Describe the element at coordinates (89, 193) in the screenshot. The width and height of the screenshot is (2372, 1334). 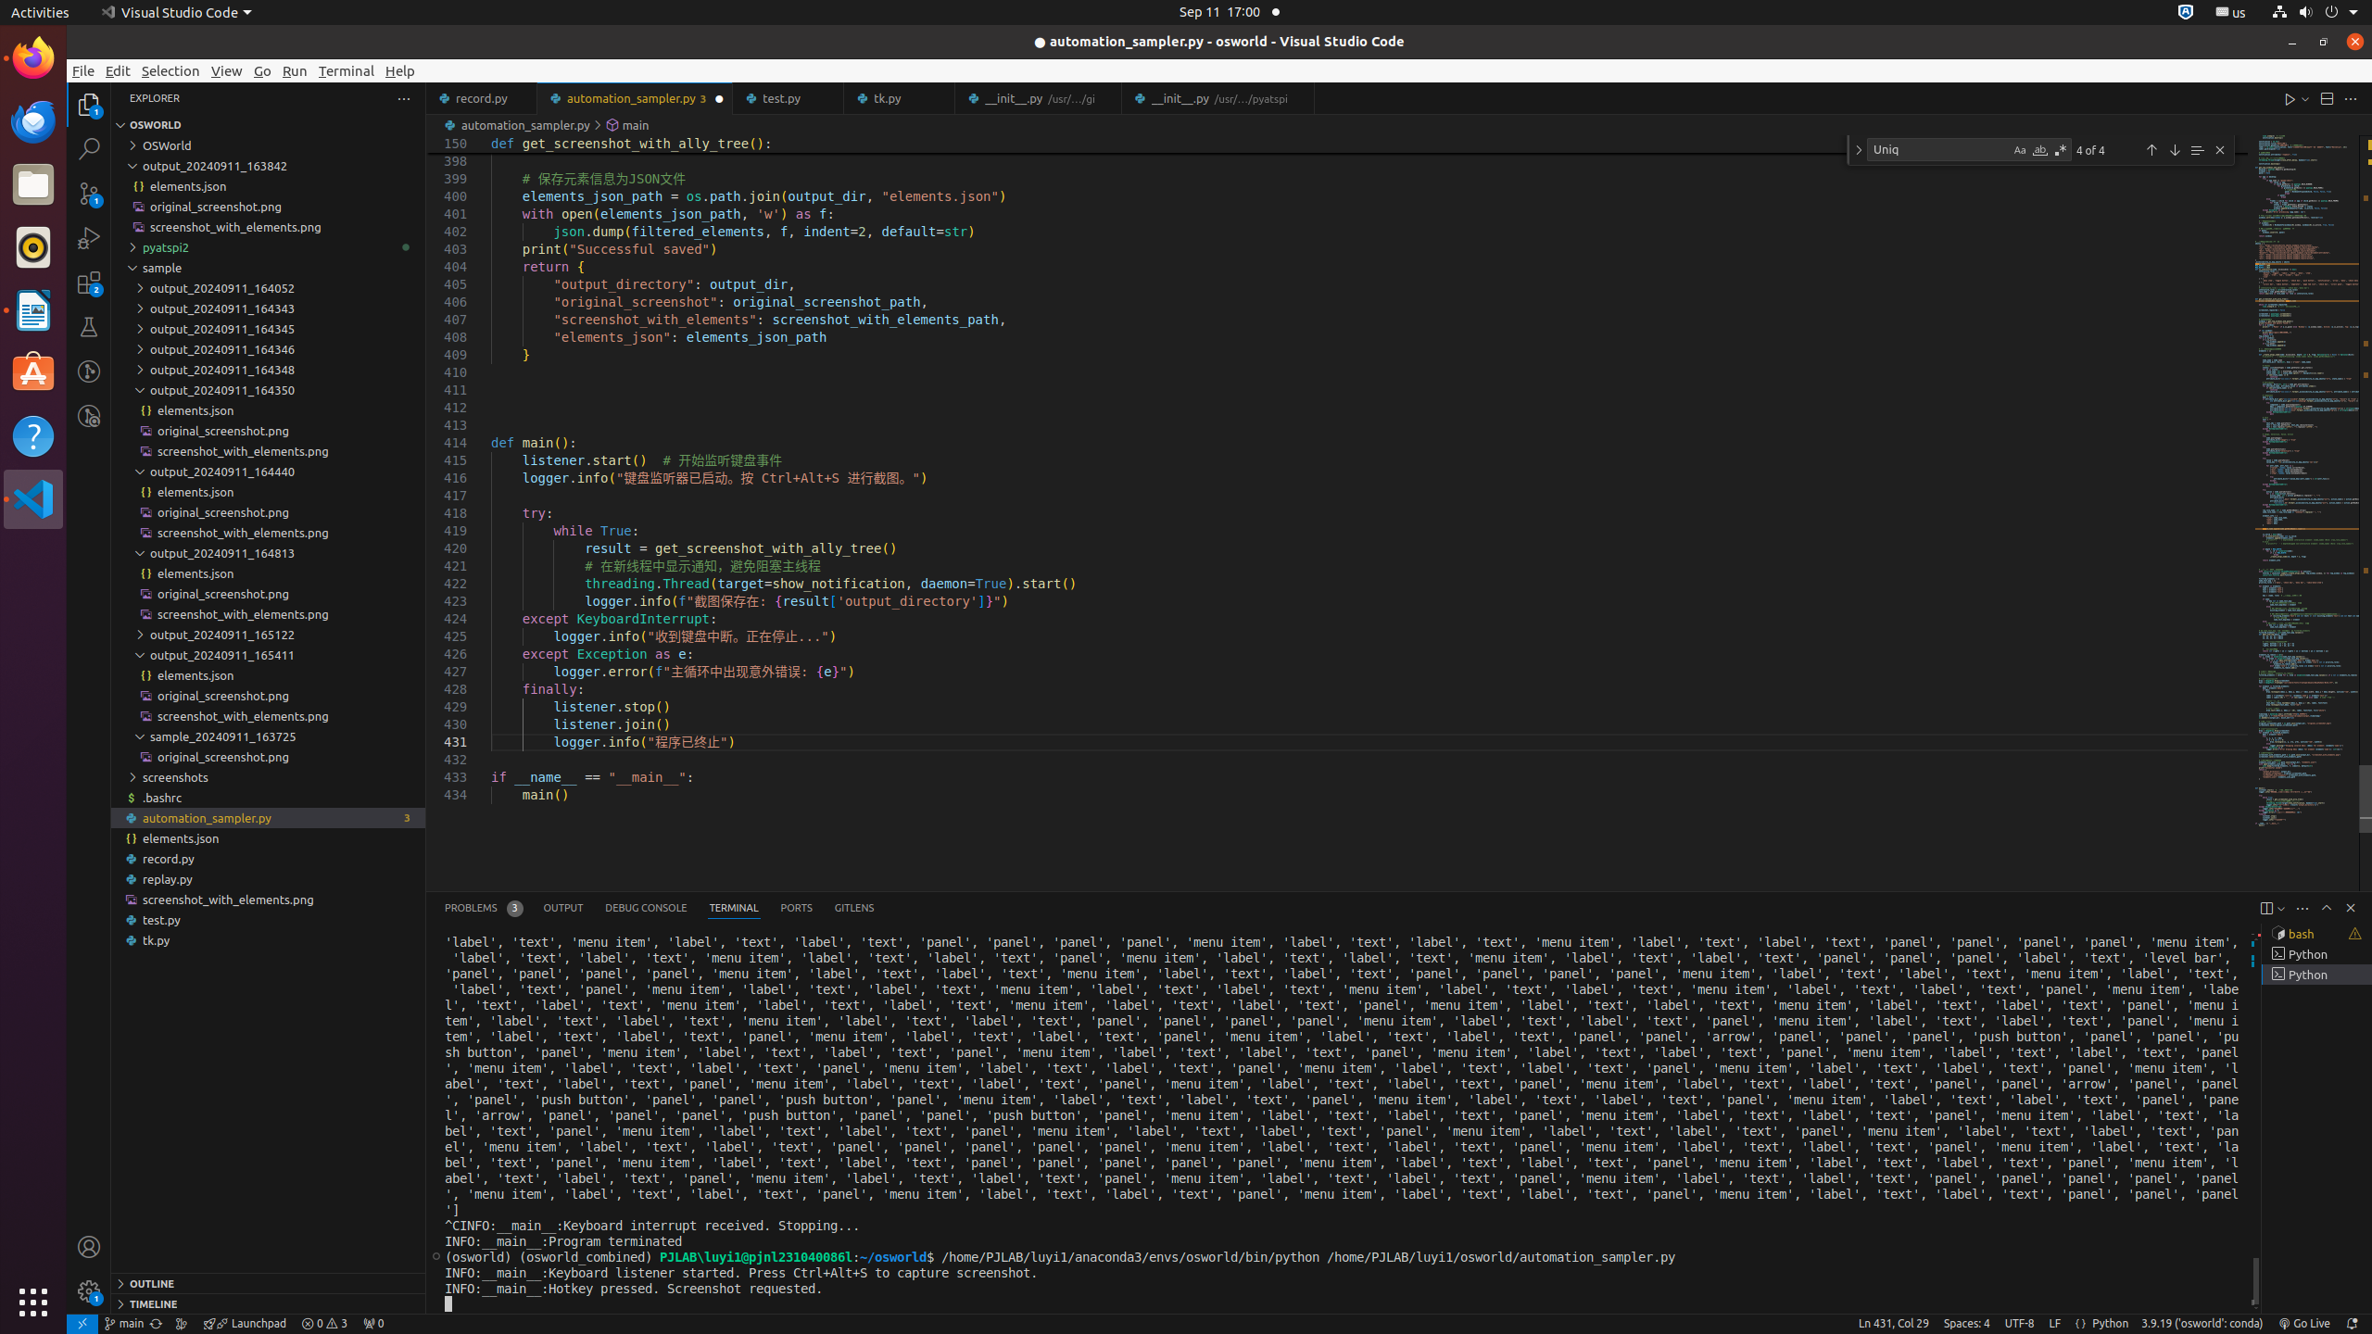
I see `Source Control (Ctrl+Shift+G G) - 1 pending changes` at that location.